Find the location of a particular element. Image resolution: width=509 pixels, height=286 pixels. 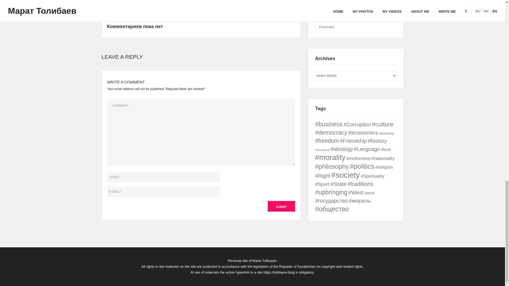

Society is located at coordinates (324, 2).